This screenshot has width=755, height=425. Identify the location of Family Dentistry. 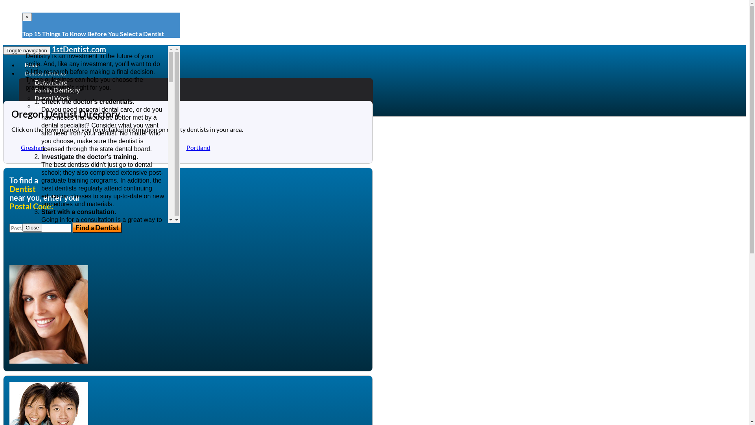
(57, 90).